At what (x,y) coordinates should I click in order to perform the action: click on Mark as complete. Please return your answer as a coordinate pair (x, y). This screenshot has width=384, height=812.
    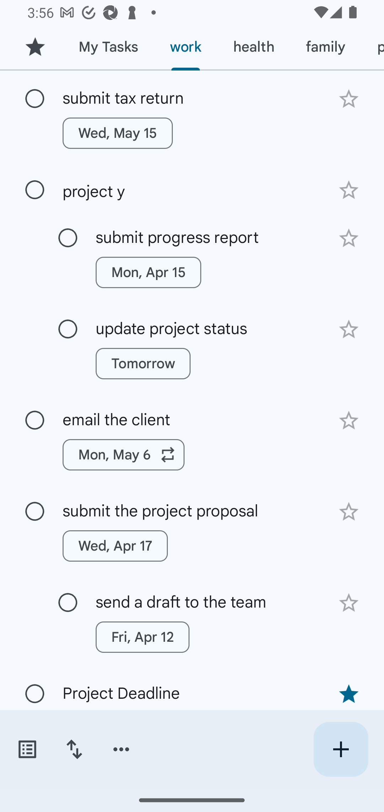
    Looking at the image, I should click on (68, 238).